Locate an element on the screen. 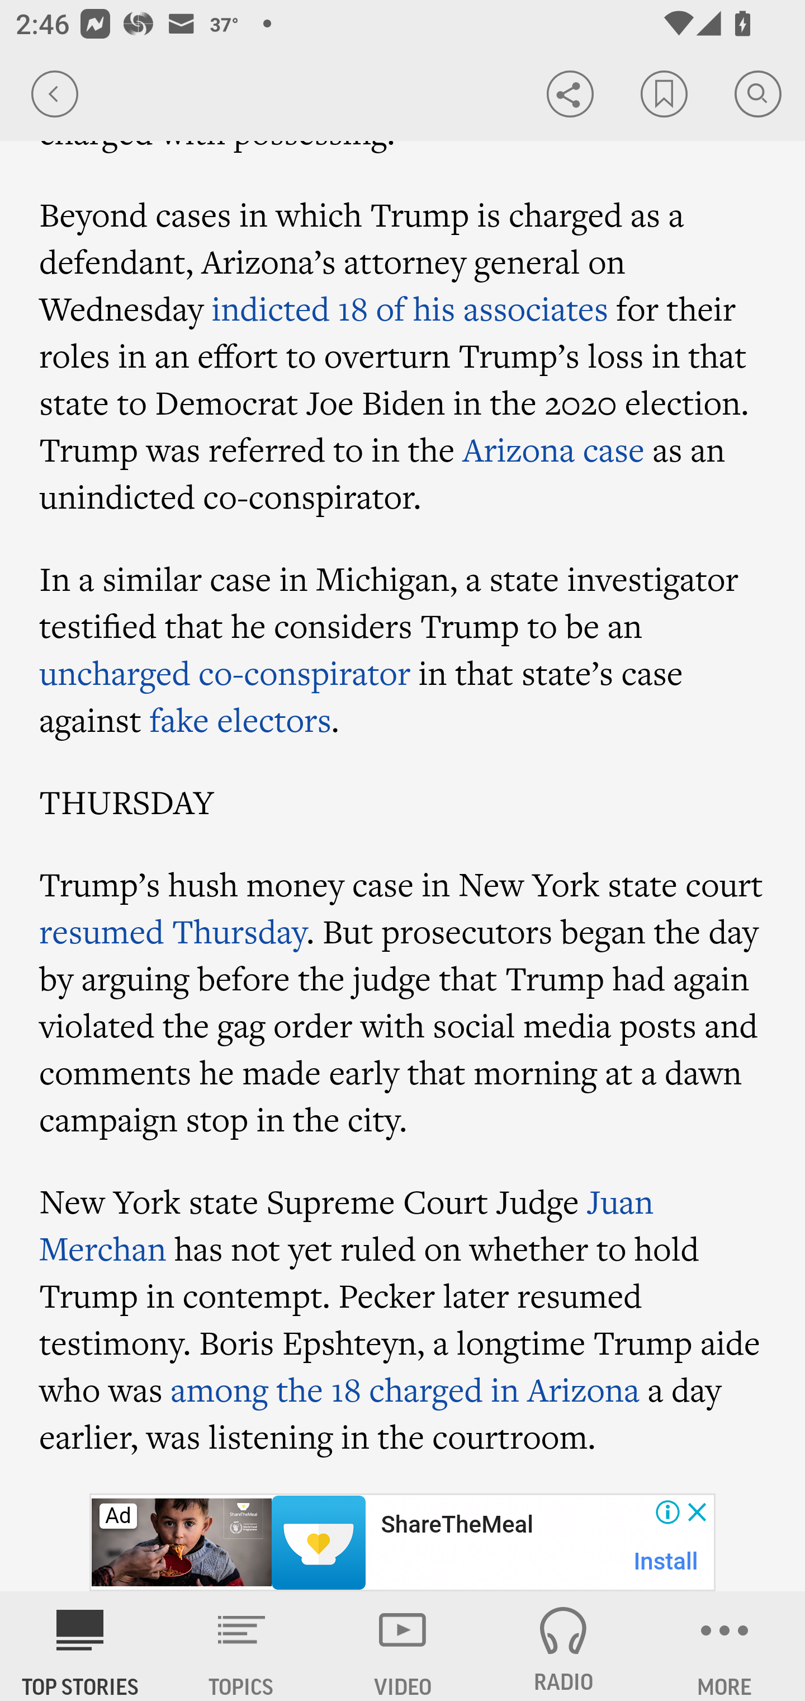  uncharged co-conspirator is located at coordinates (226, 673).